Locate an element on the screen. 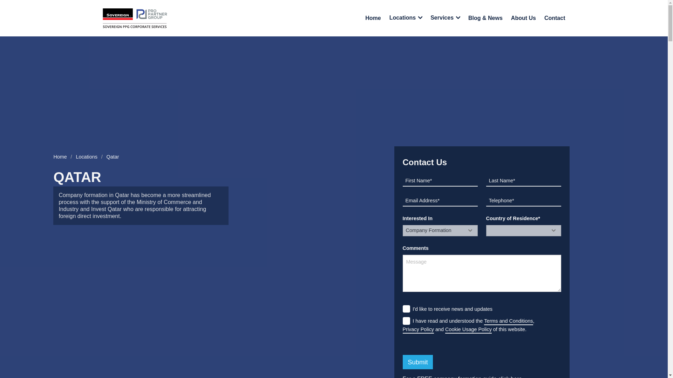  Qatar is located at coordinates (113, 157).